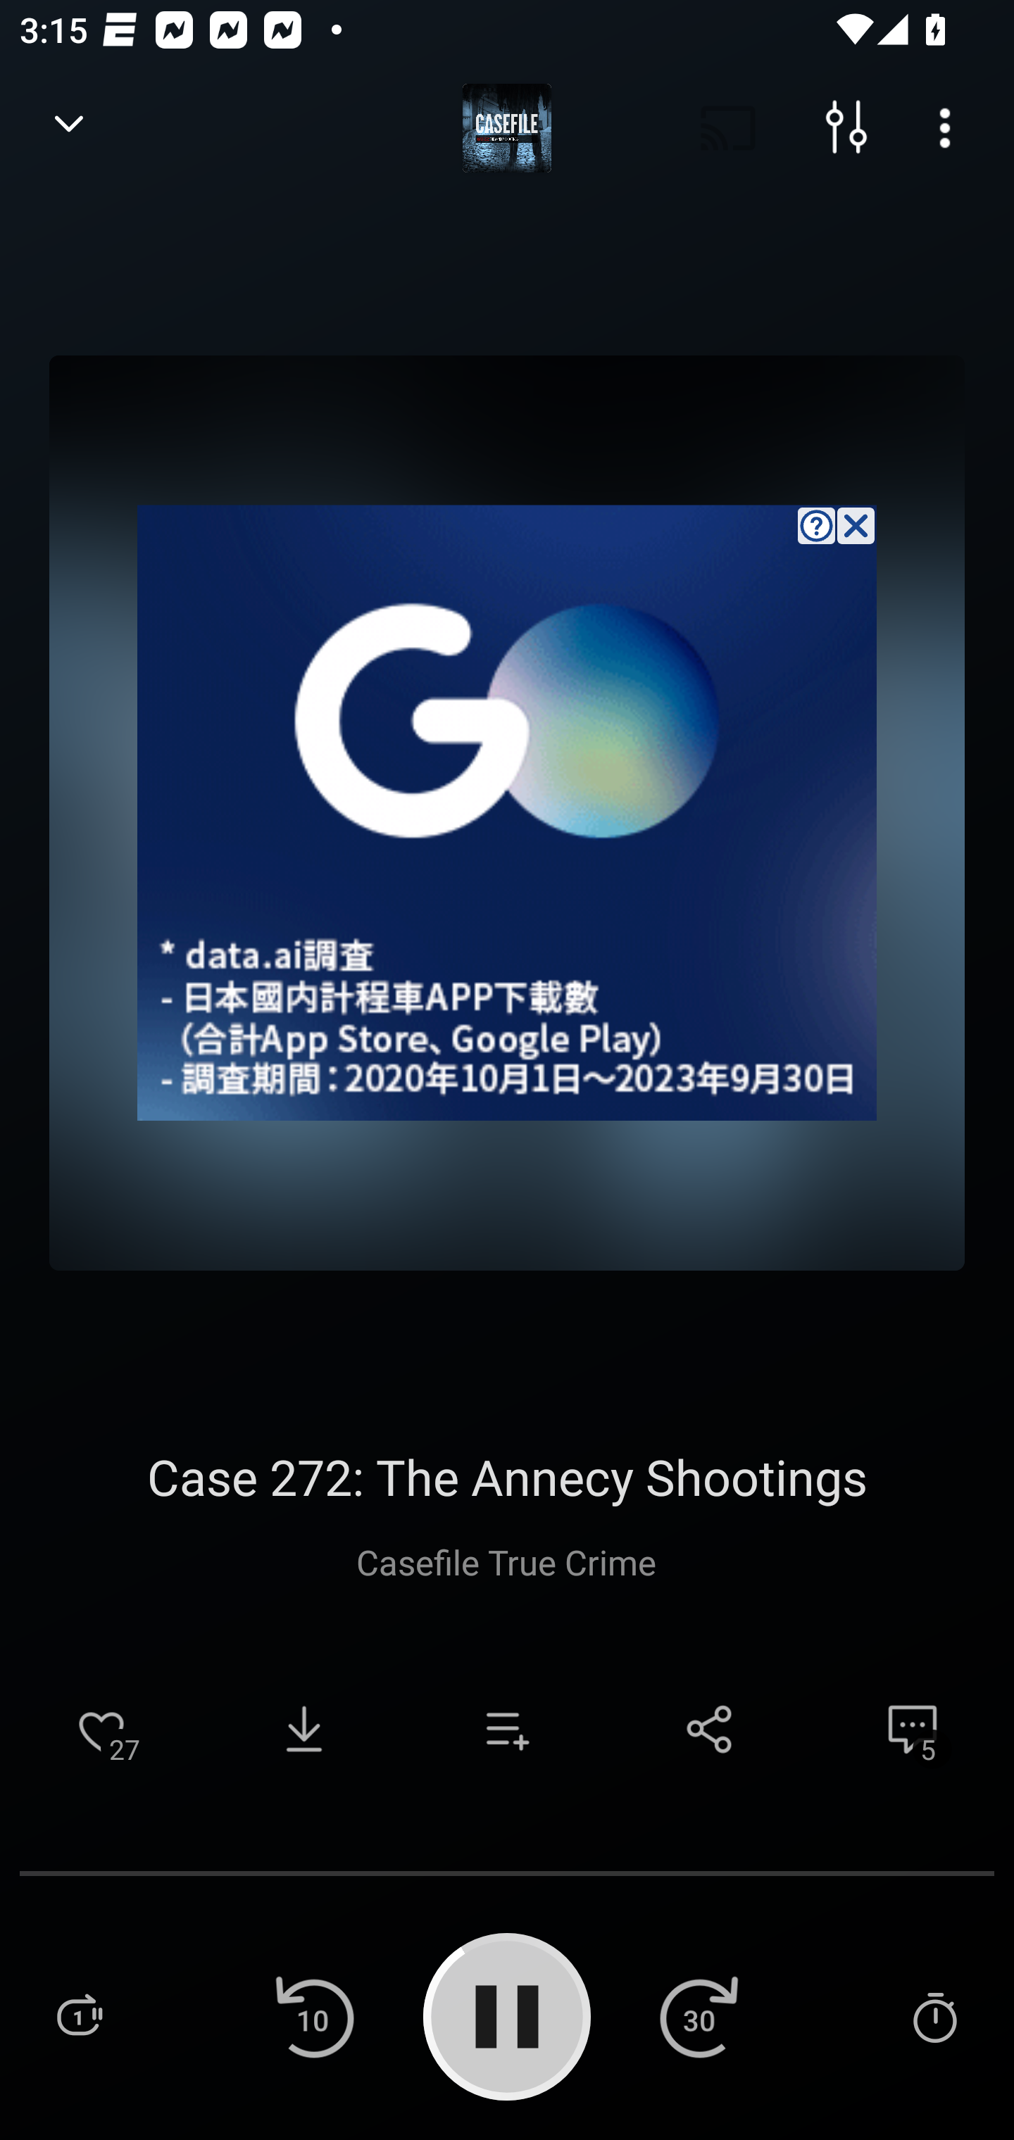  I want to click on Casefile True Crime, so click(507, 1561).